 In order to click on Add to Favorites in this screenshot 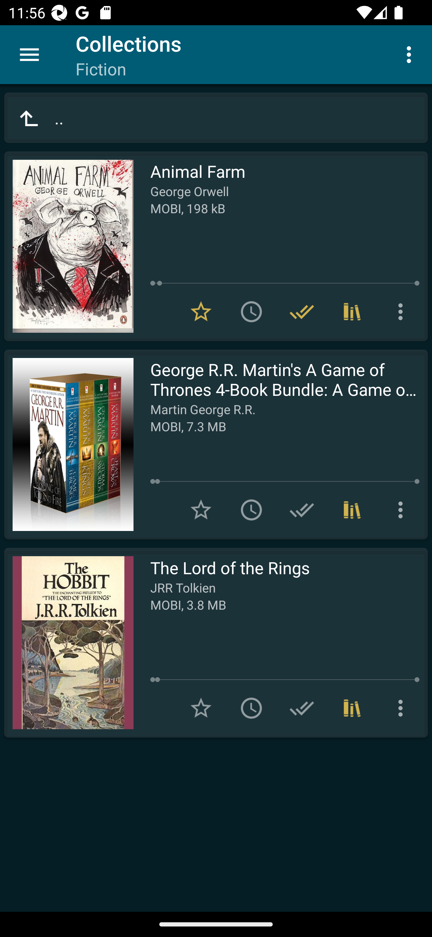, I will do `click(201, 510)`.